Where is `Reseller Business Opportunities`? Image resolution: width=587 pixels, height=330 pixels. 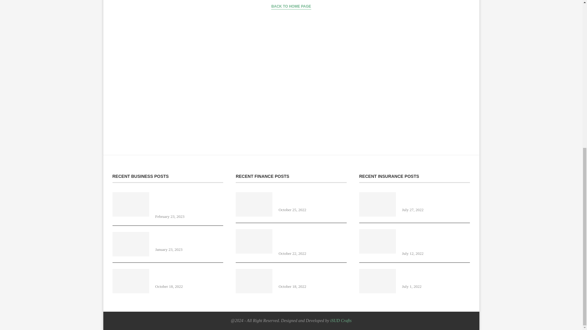
Reseller Business Opportunities is located at coordinates (190, 276).